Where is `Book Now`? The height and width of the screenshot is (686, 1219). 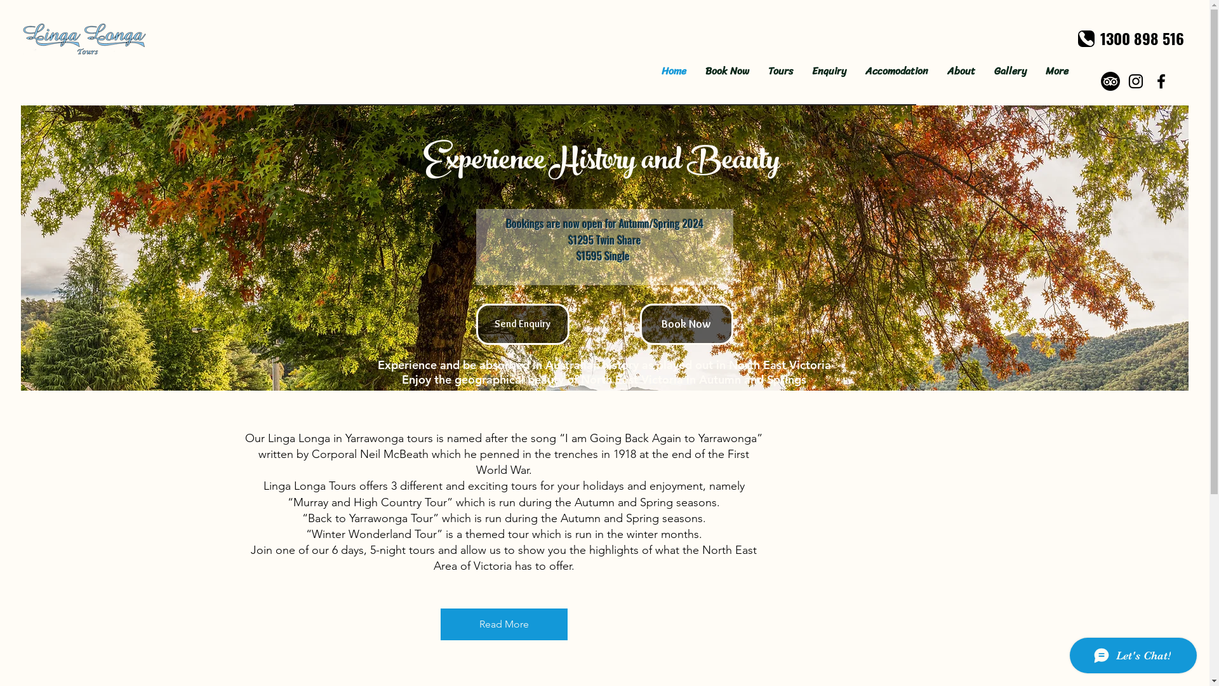 Book Now is located at coordinates (687, 324).